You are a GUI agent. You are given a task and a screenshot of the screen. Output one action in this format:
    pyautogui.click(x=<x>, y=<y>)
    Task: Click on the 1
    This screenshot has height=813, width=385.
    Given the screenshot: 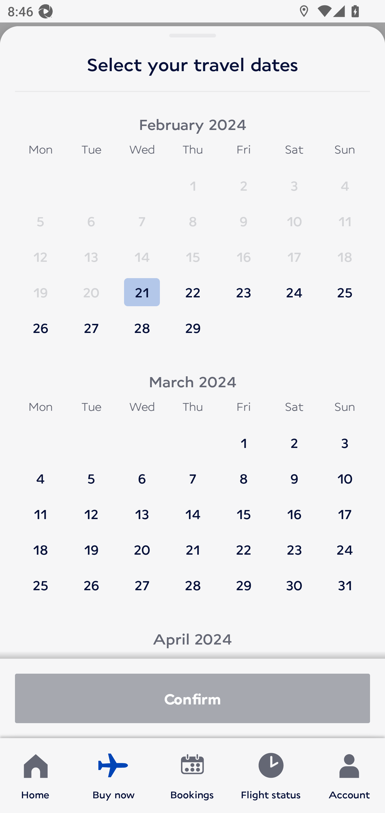 What is the action you would take?
    pyautogui.click(x=193, y=181)
    